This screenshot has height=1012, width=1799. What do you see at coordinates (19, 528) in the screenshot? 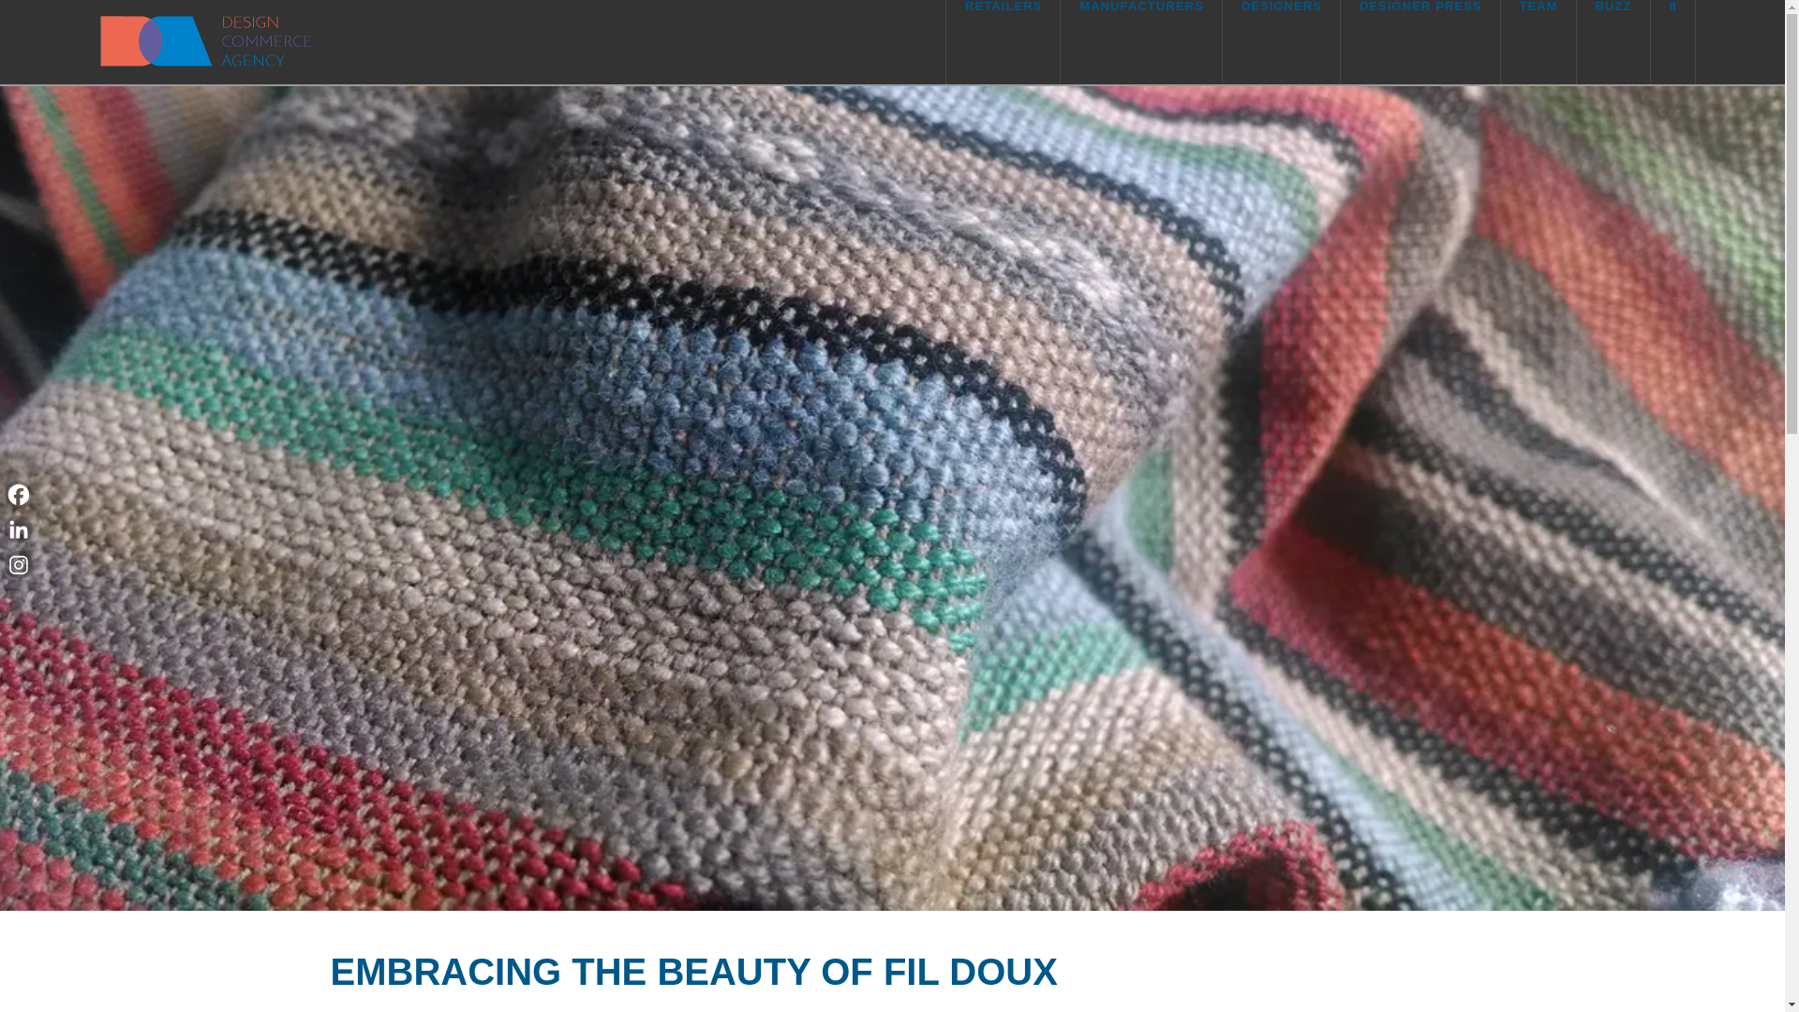
I see `Linkedin` at bounding box center [19, 528].